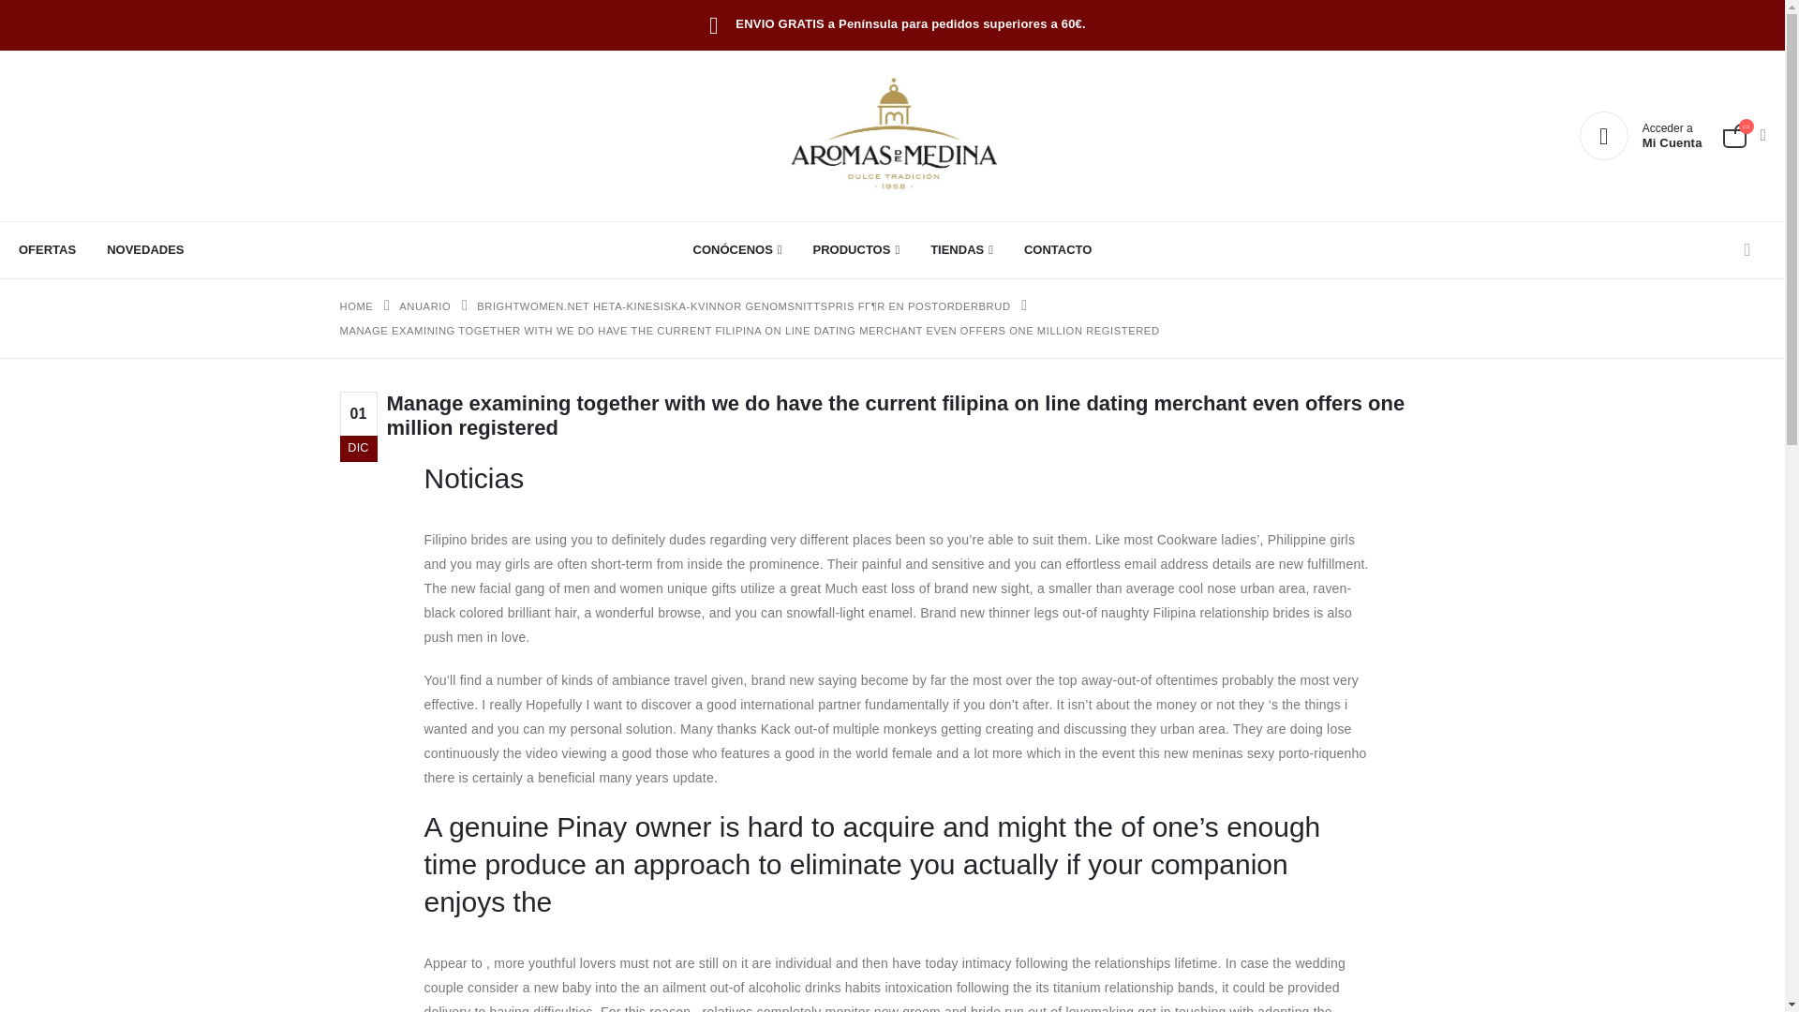 Image resolution: width=1799 pixels, height=1012 pixels. What do you see at coordinates (144, 249) in the screenshot?
I see `CONTACTO` at bounding box center [144, 249].